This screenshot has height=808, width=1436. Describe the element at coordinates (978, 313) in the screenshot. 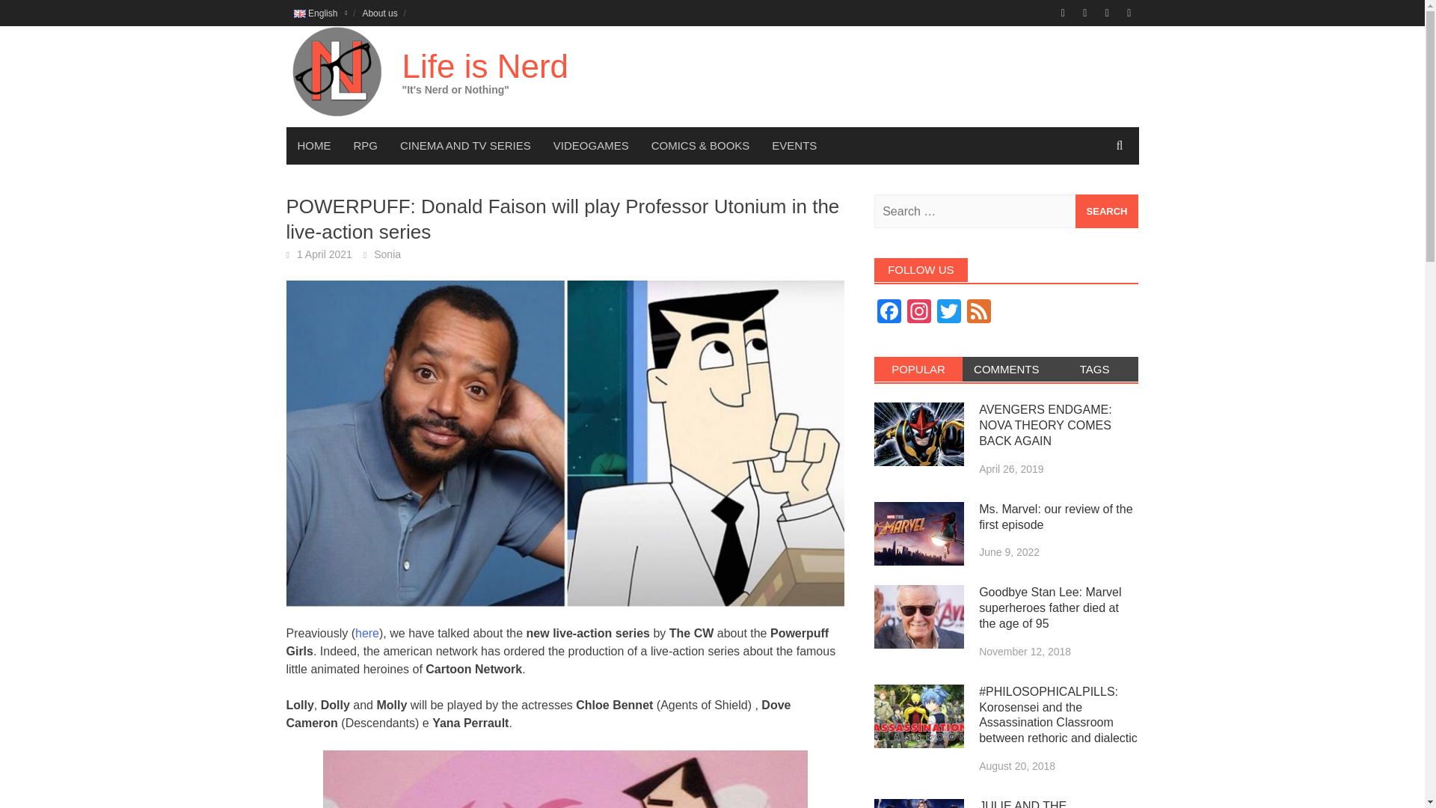

I see `RSS Feed` at that location.